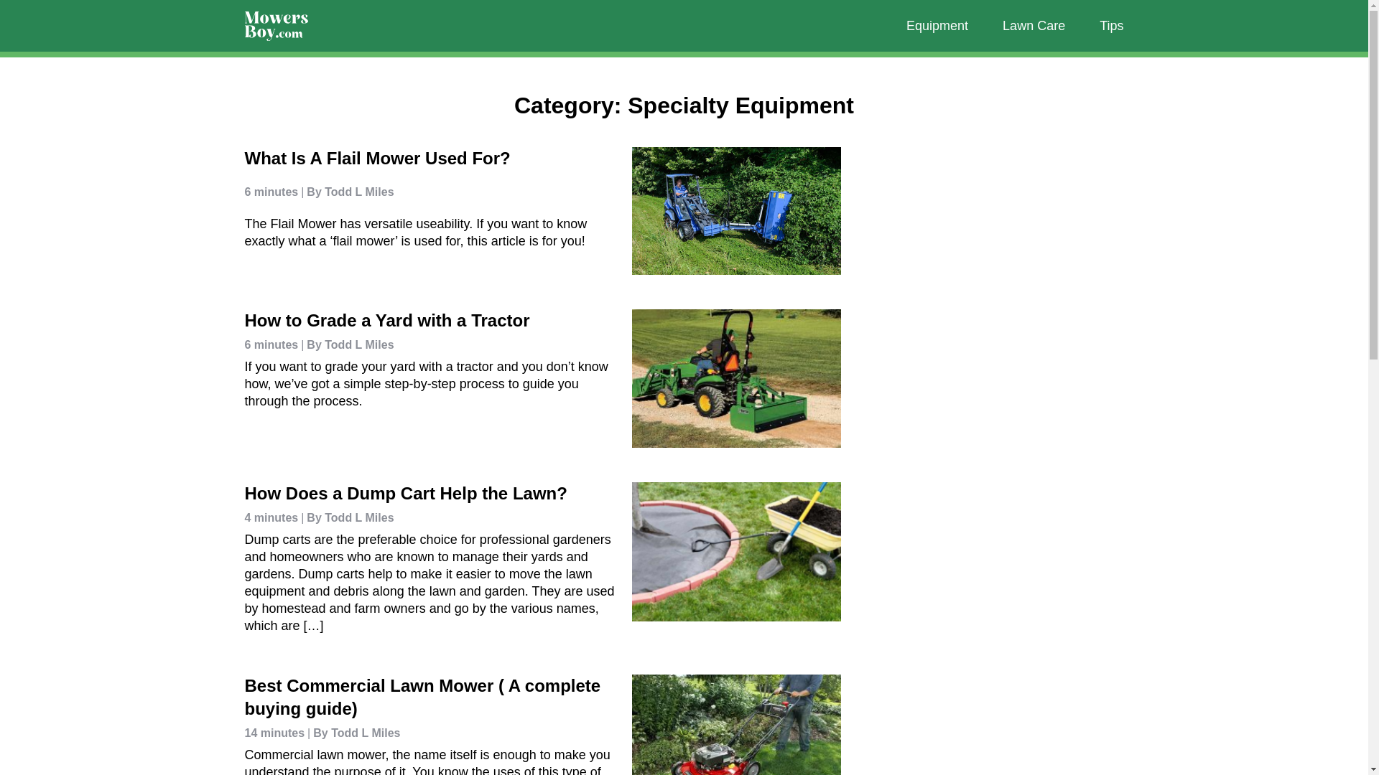 The height and width of the screenshot is (775, 1379). I want to click on By Todd L Miles, so click(346, 344).